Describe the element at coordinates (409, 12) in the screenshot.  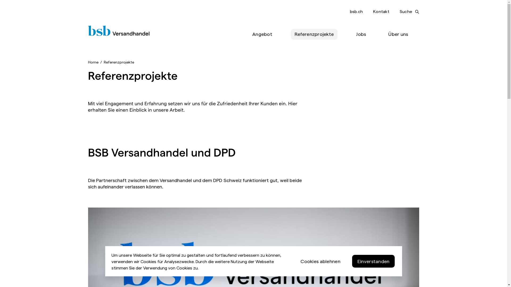
I see `Suche` at that location.